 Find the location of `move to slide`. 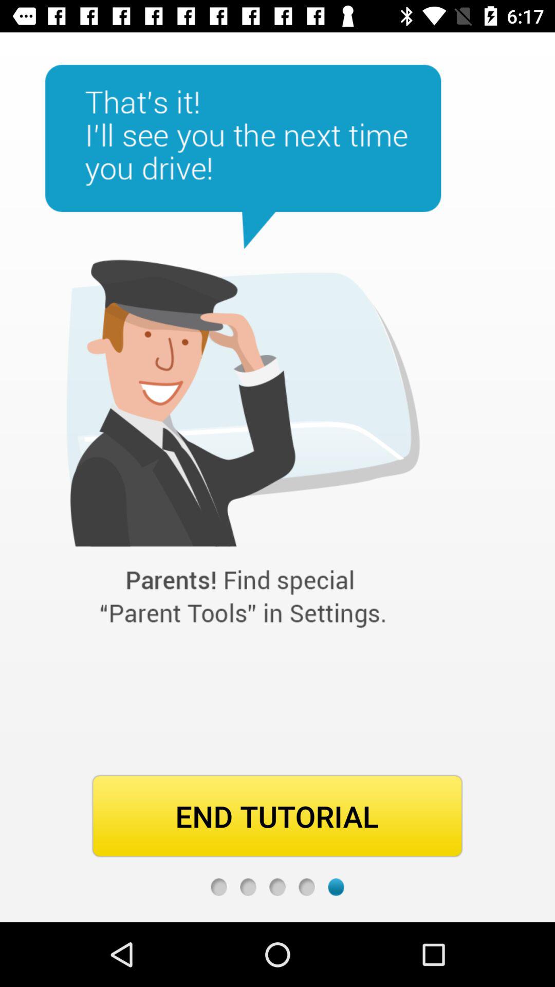

move to slide is located at coordinates (277, 887).